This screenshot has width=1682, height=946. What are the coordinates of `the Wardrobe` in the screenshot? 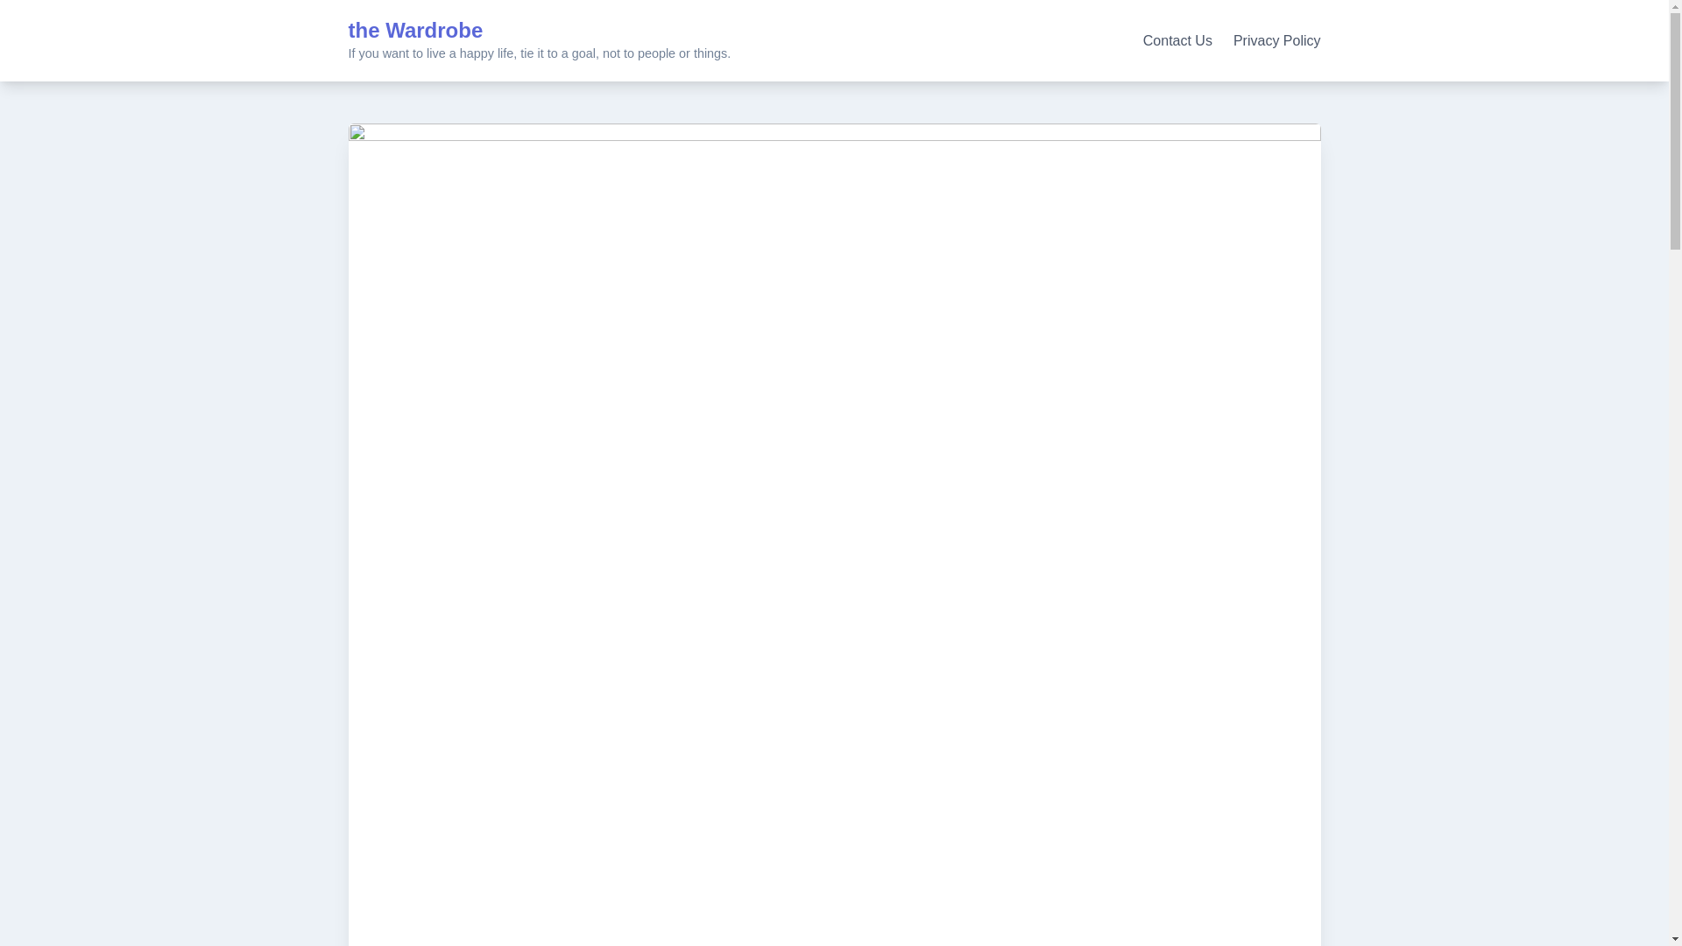 It's located at (415, 30).